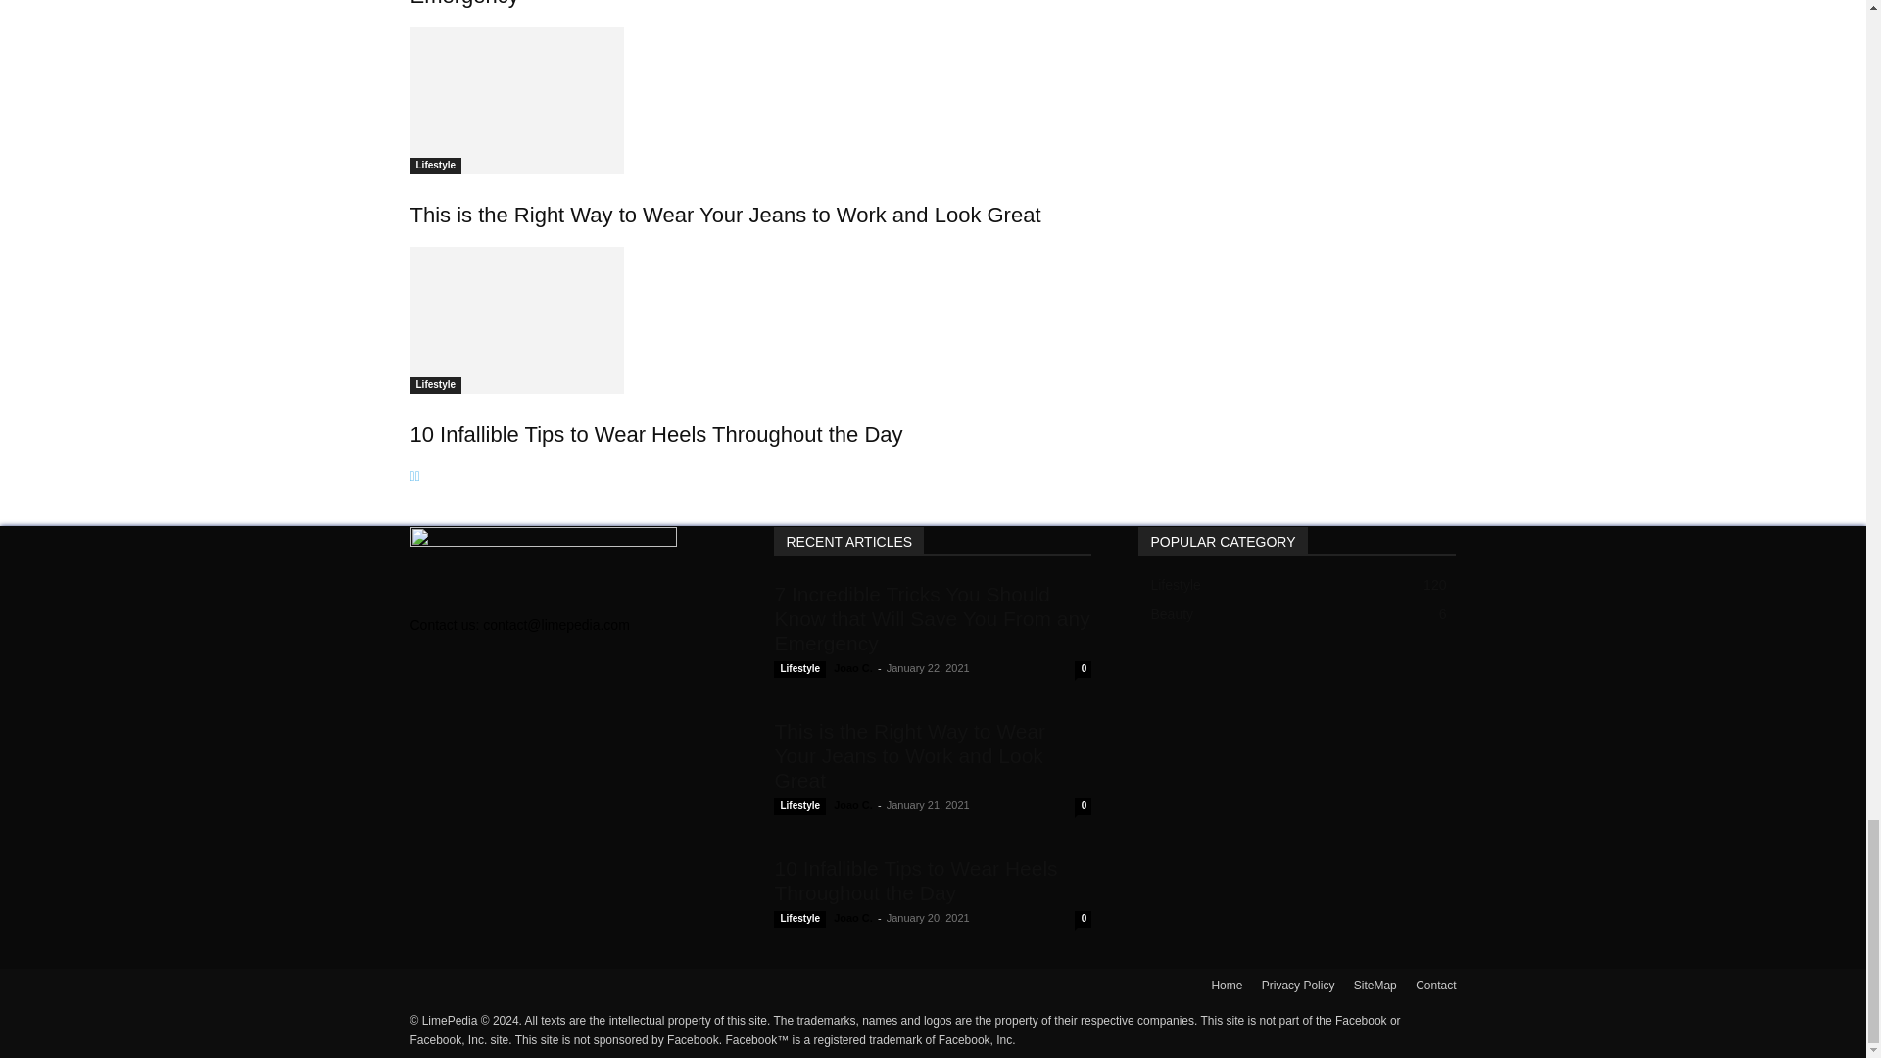 The height and width of the screenshot is (1058, 1881). Describe the element at coordinates (515, 319) in the screenshot. I see `10 Infallible Tips to Wear Heels Throughout the Day` at that location.